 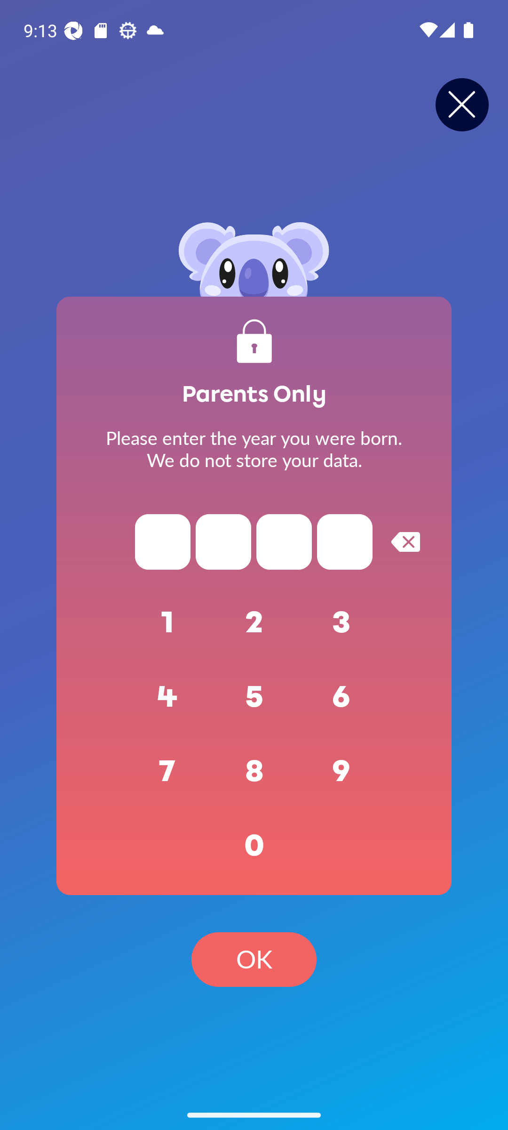 What do you see at coordinates (341, 697) in the screenshot?
I see `6` at bounding box center [341, 697].